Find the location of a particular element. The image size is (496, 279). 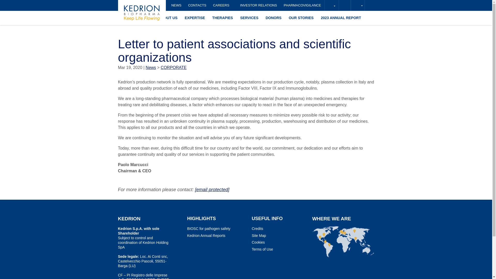

ABOUT US is located at coordinates (168, 18).